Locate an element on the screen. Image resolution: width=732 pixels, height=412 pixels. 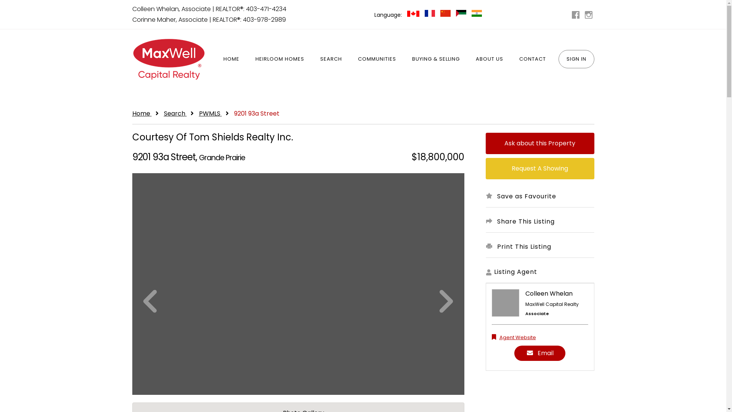
SEARCH is located at coordinates (331, 59).